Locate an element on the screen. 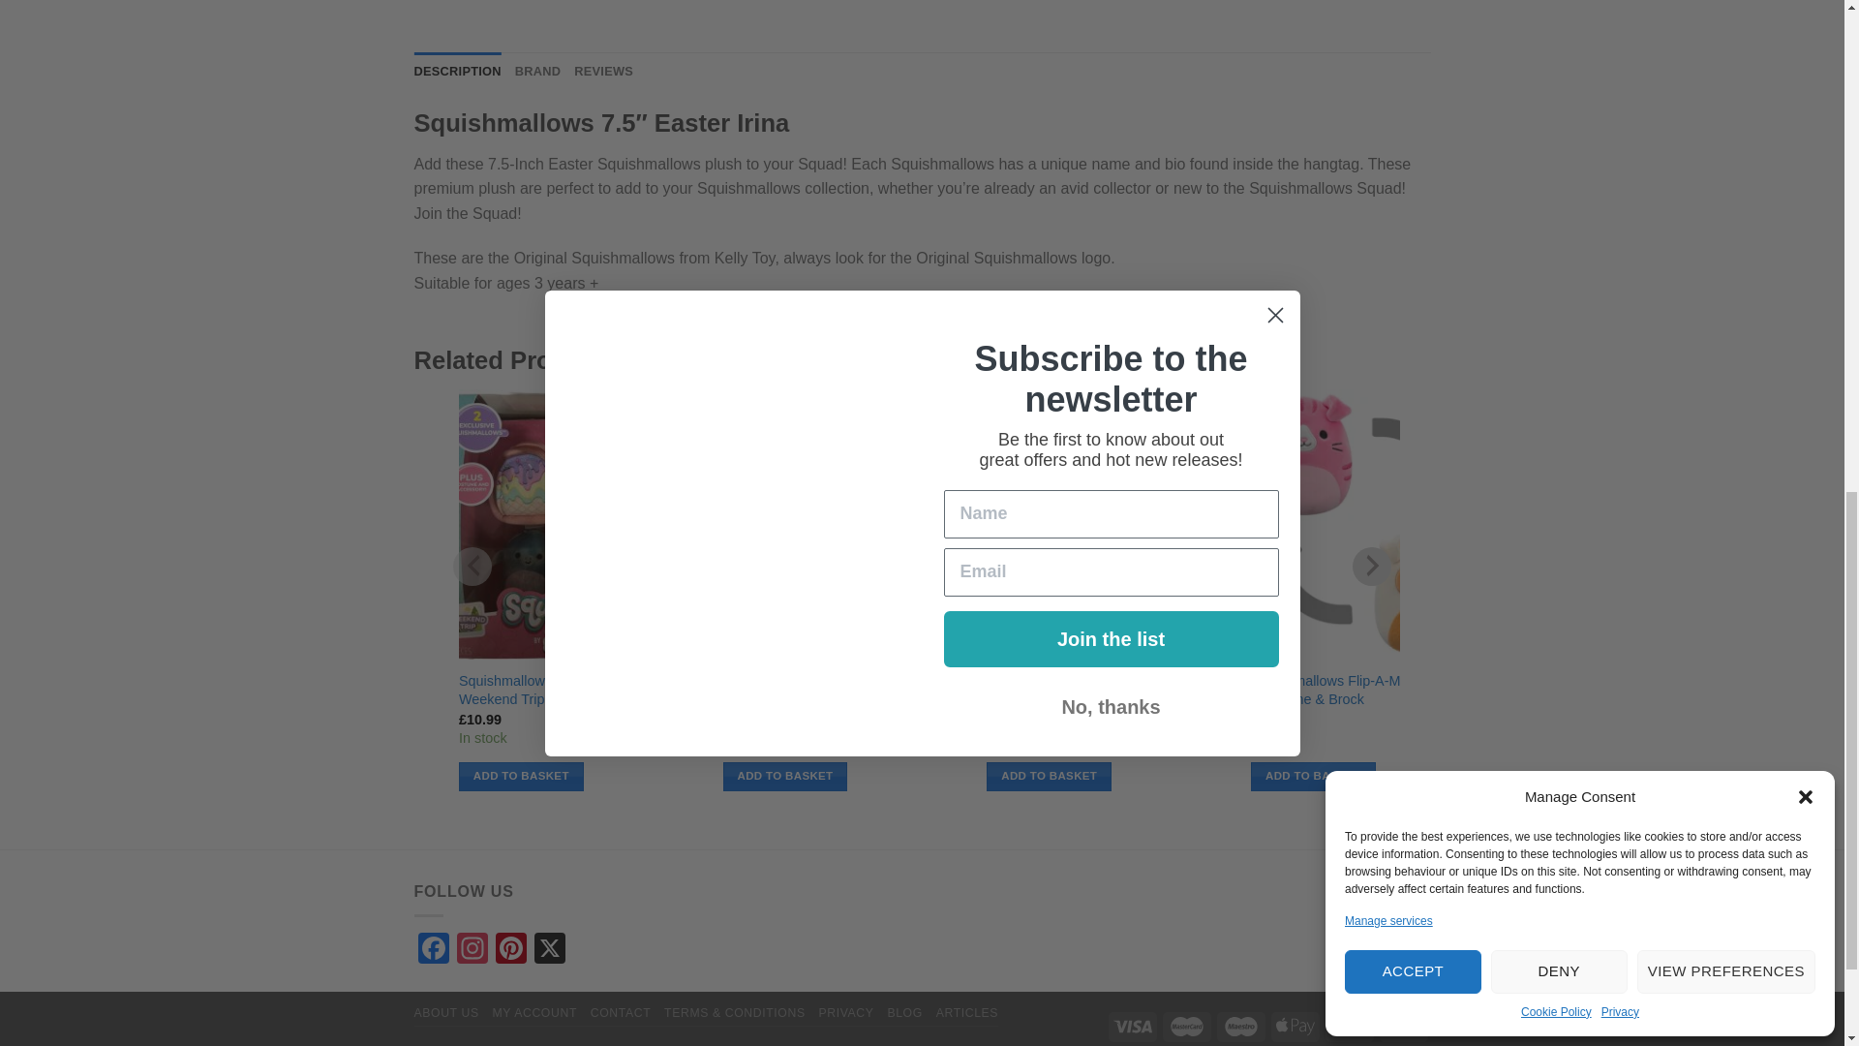 This screenshot has width=1859, height=1046. Minimum qty is 1 is located at coordinates (521, 777).